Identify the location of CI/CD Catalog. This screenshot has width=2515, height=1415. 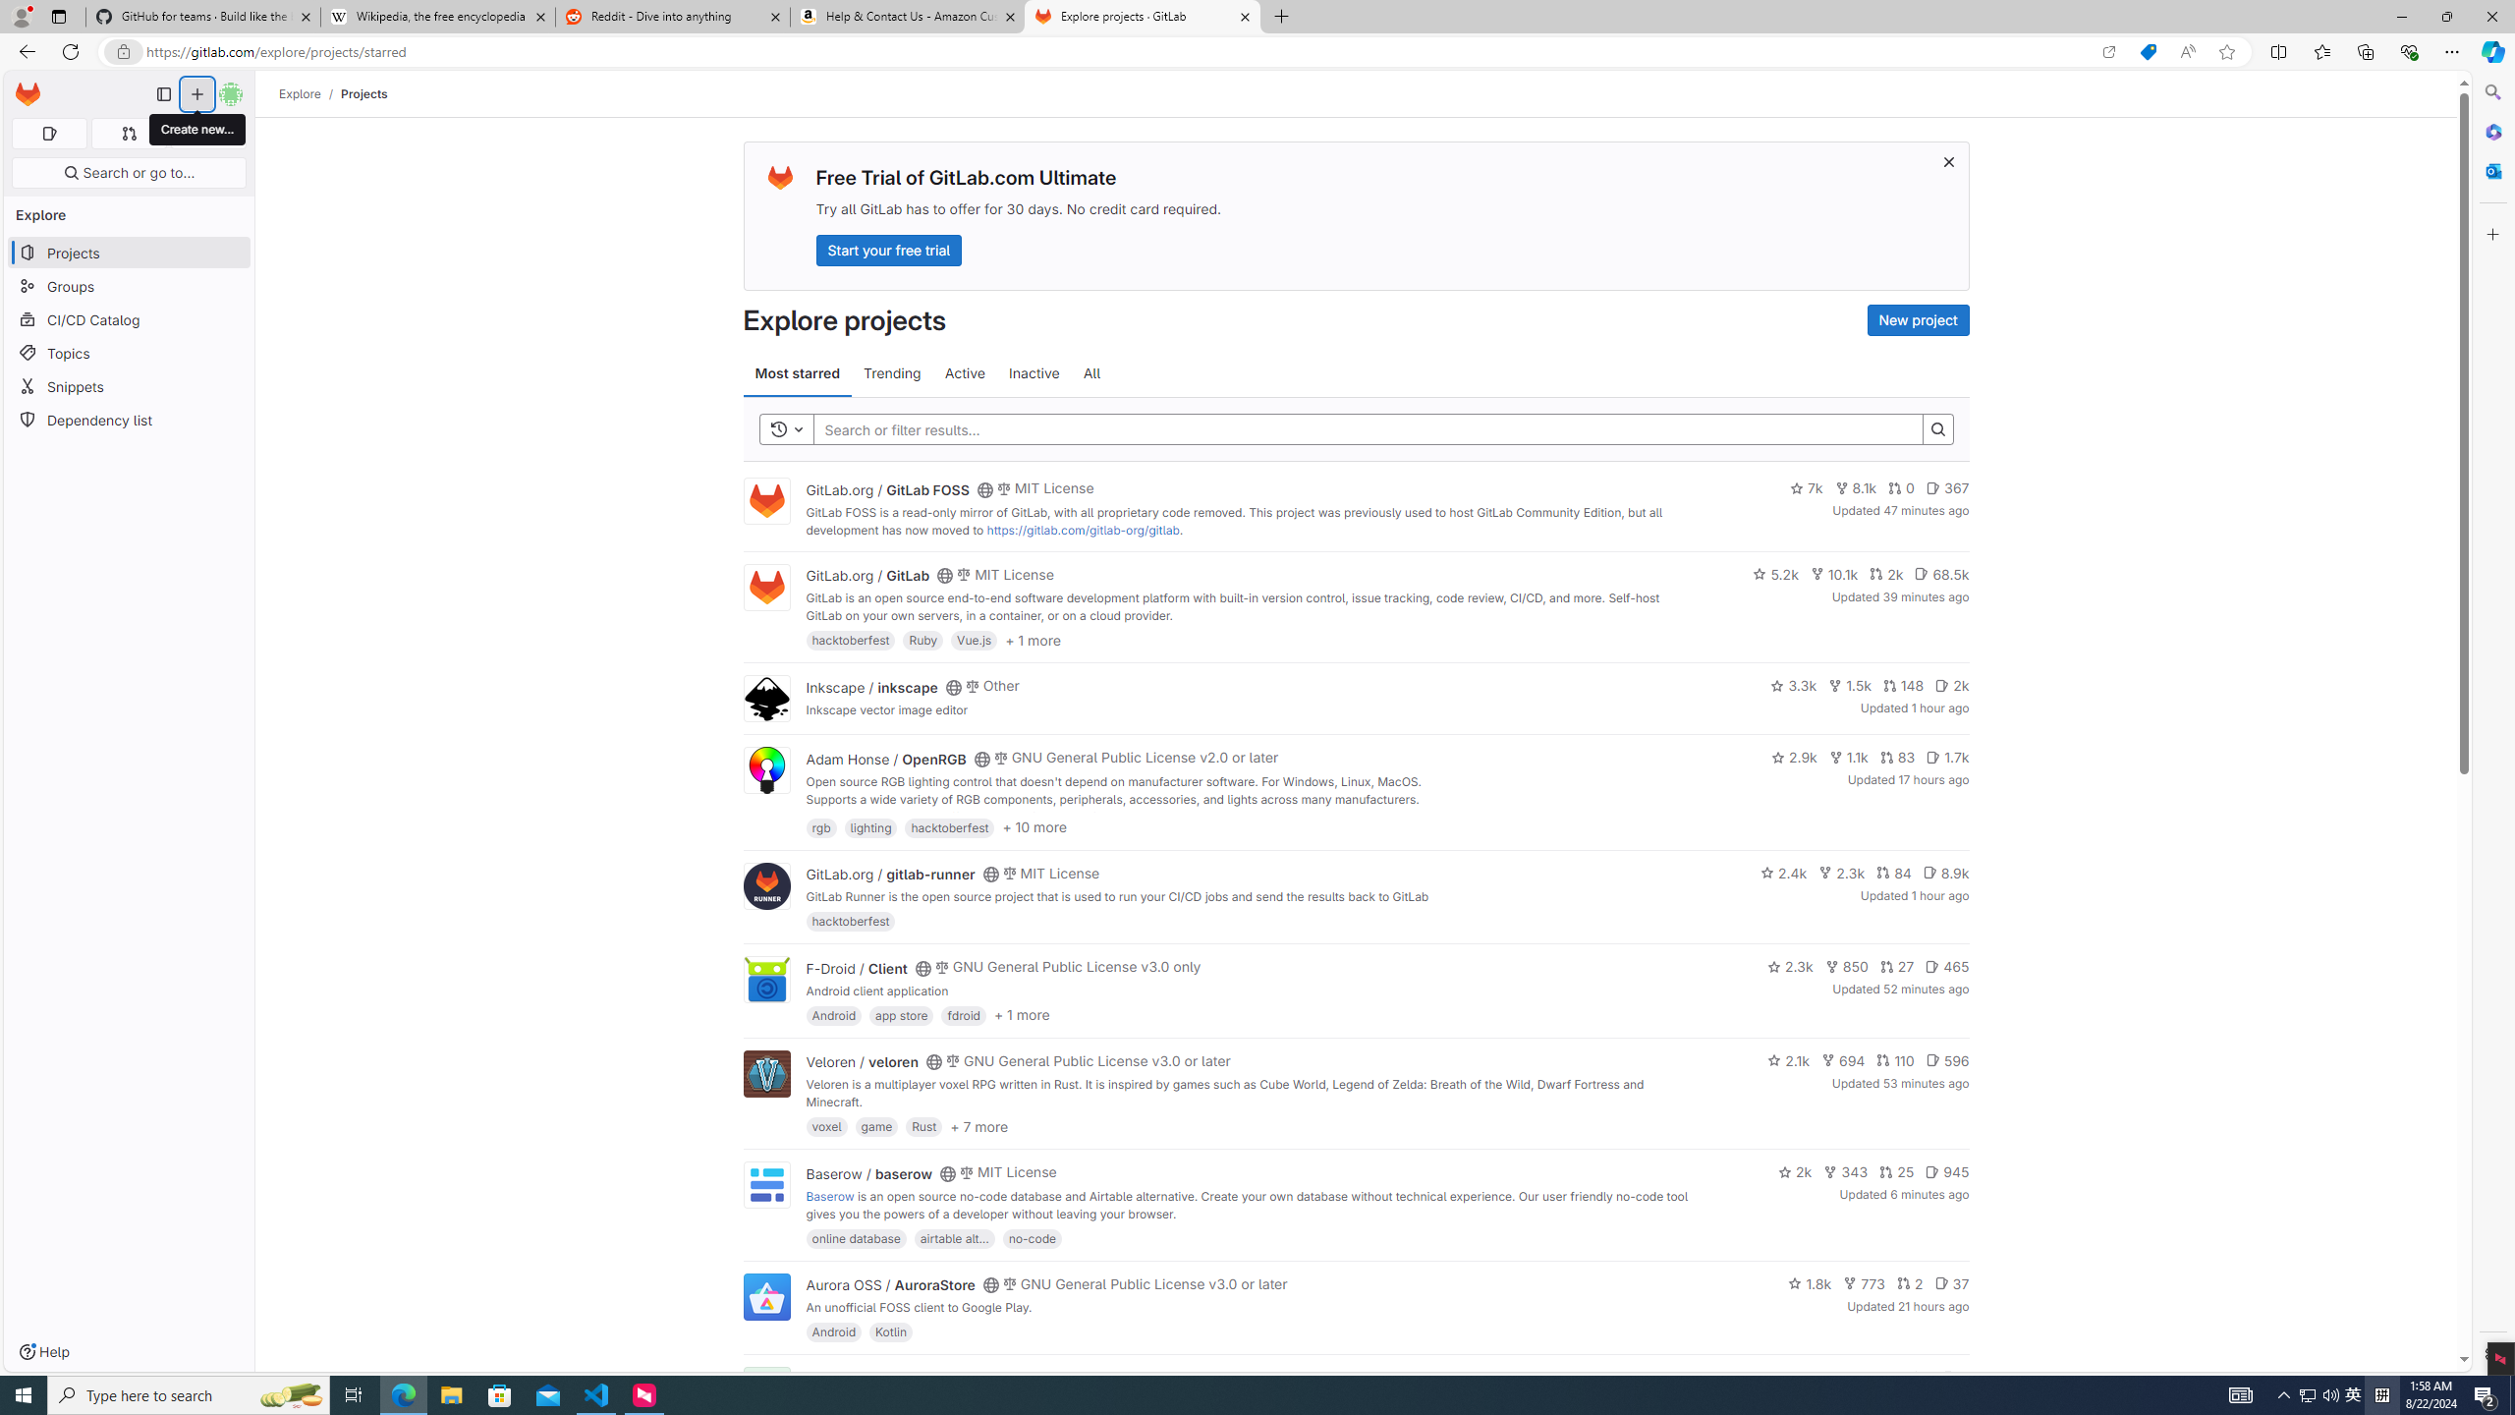
(130, 320).